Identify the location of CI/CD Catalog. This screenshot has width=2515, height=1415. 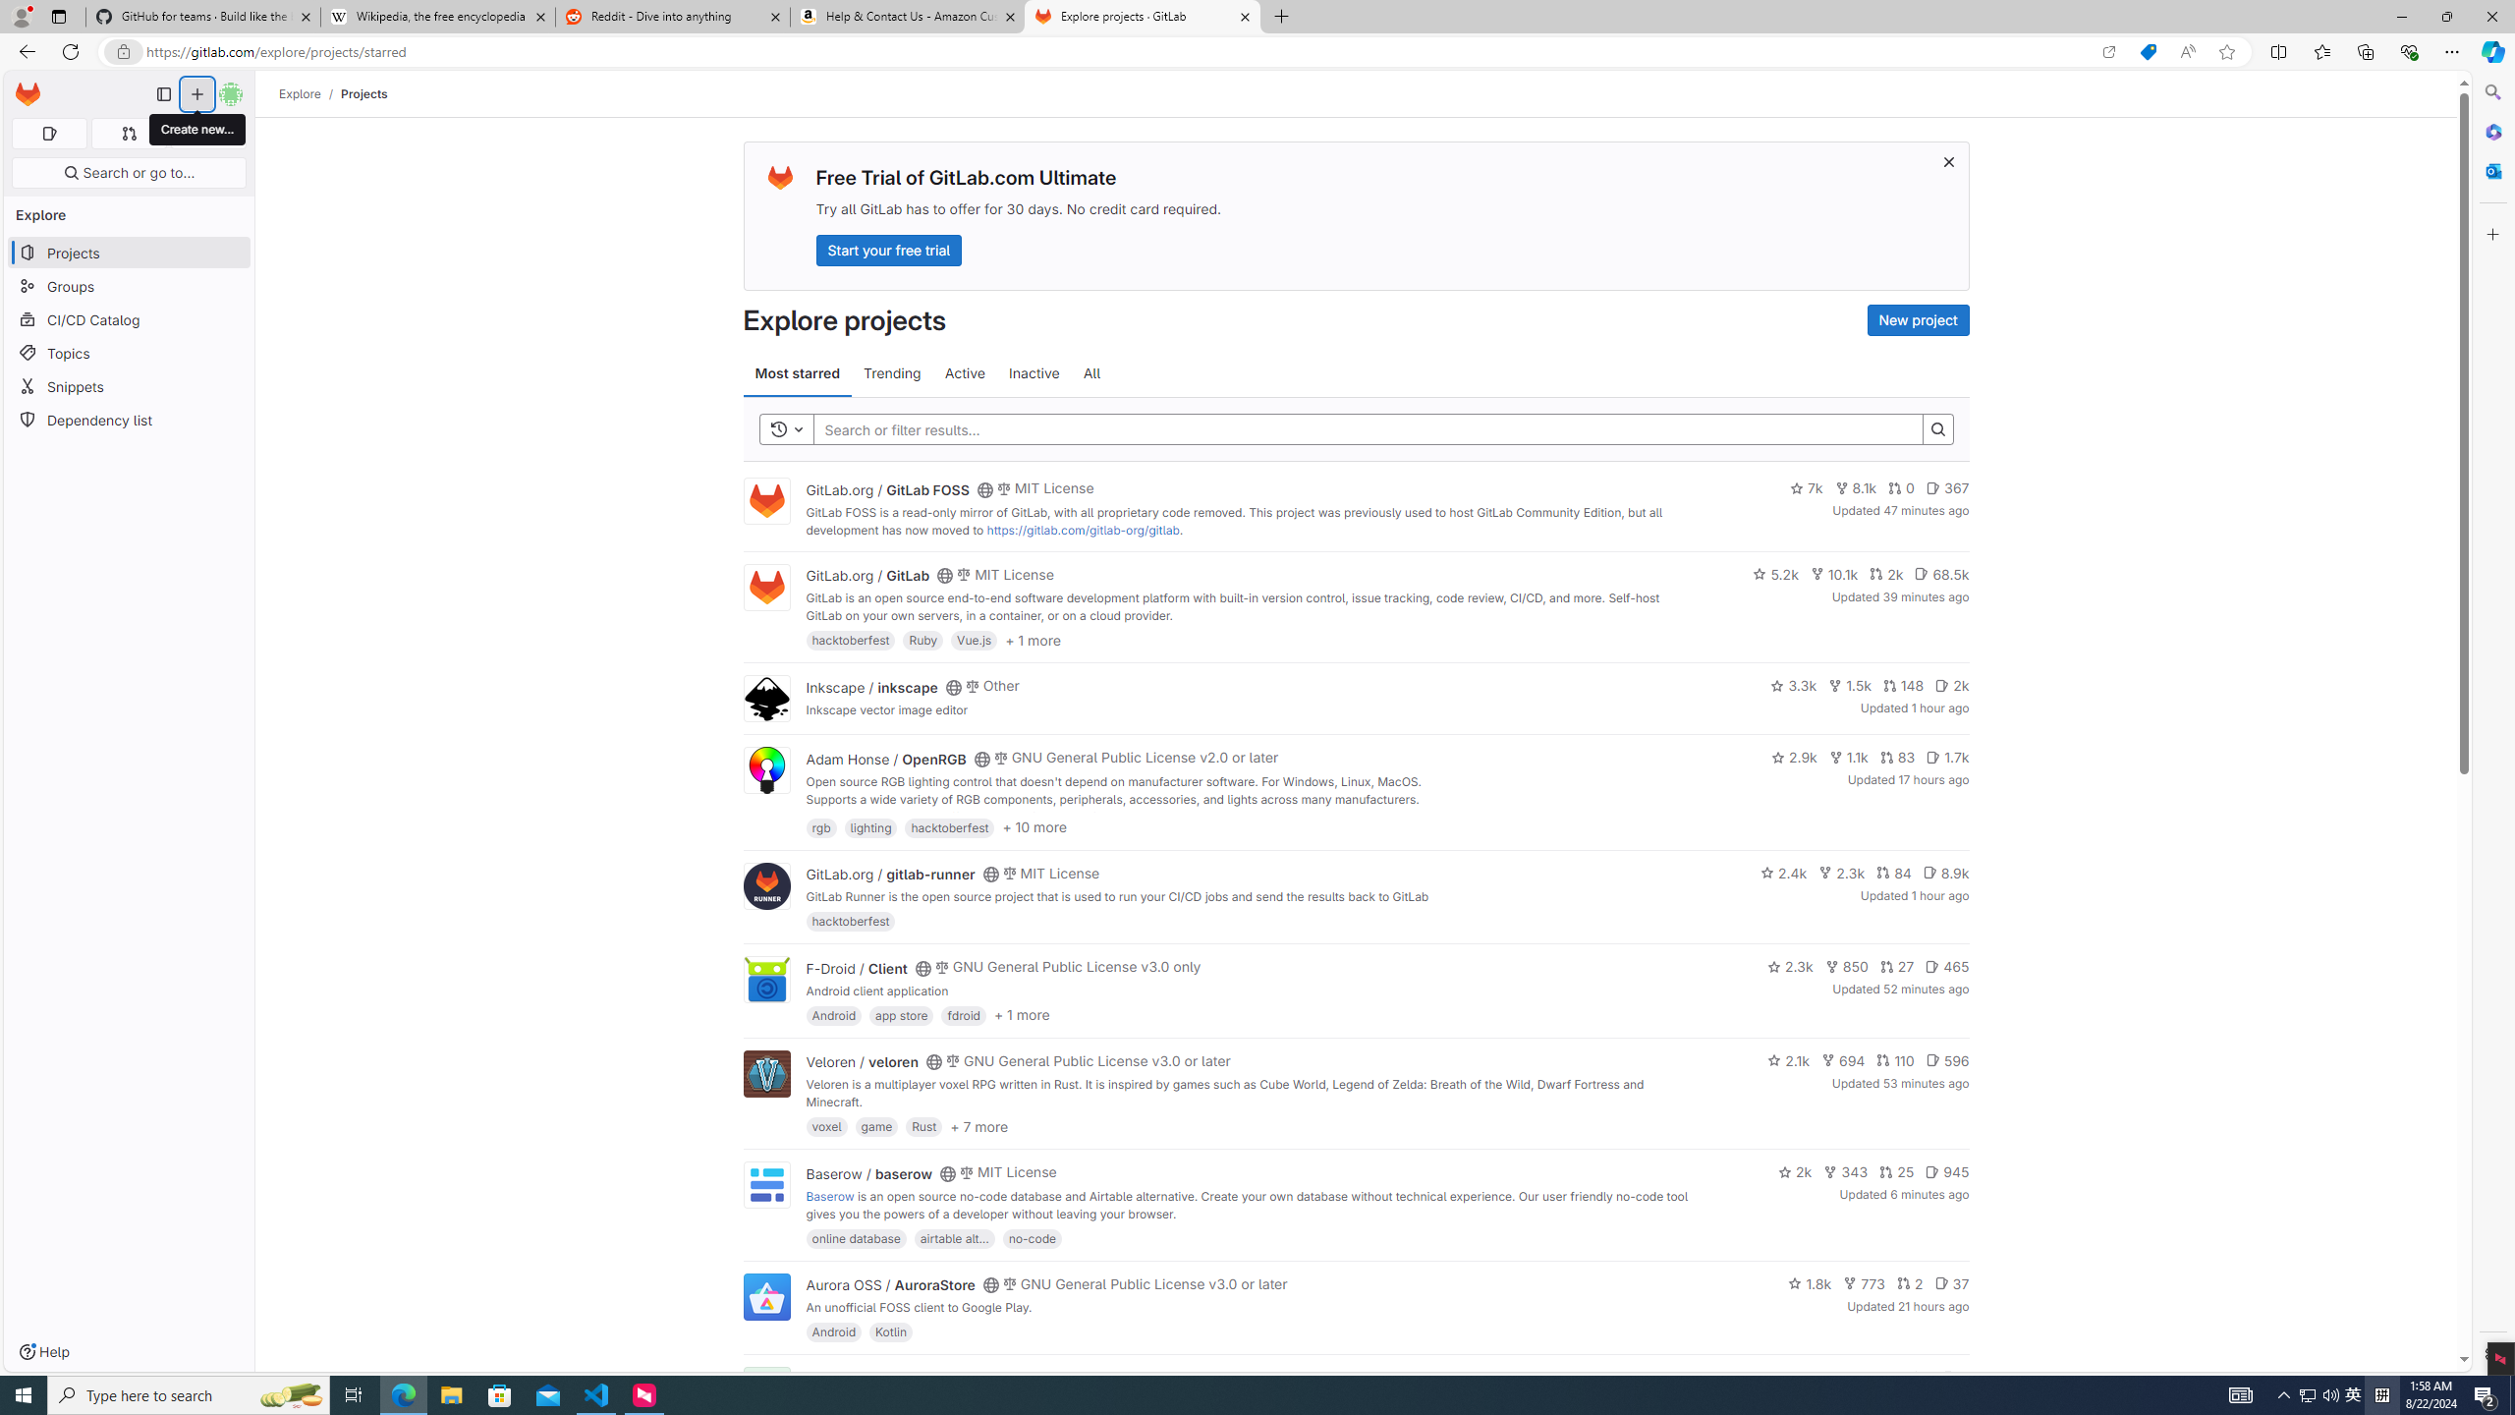
(130, 320).